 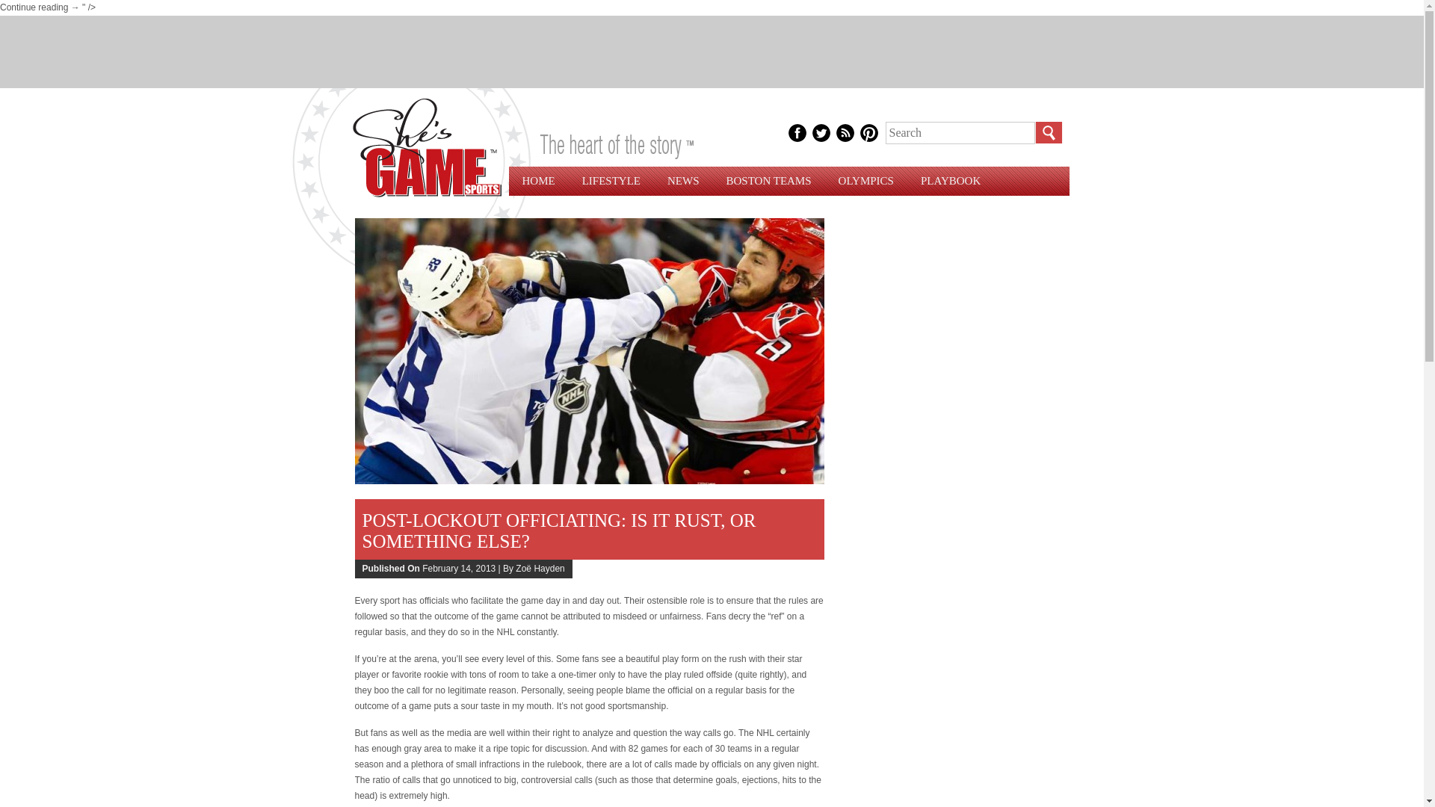 What do you see at coordinates (1048, 133) in the screenshot?
I see `SEARCH` at bounding box center [1048, 133].